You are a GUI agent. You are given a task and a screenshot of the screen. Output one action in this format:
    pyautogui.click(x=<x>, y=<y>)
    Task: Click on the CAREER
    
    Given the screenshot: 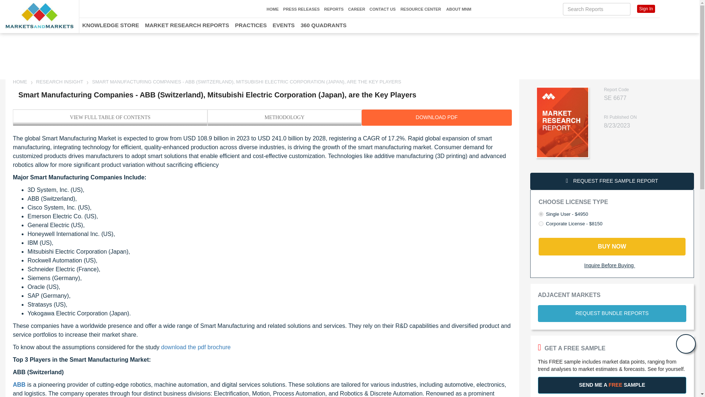 What is the action you would take?
    pyautogui.click(x=357, y=9)
    